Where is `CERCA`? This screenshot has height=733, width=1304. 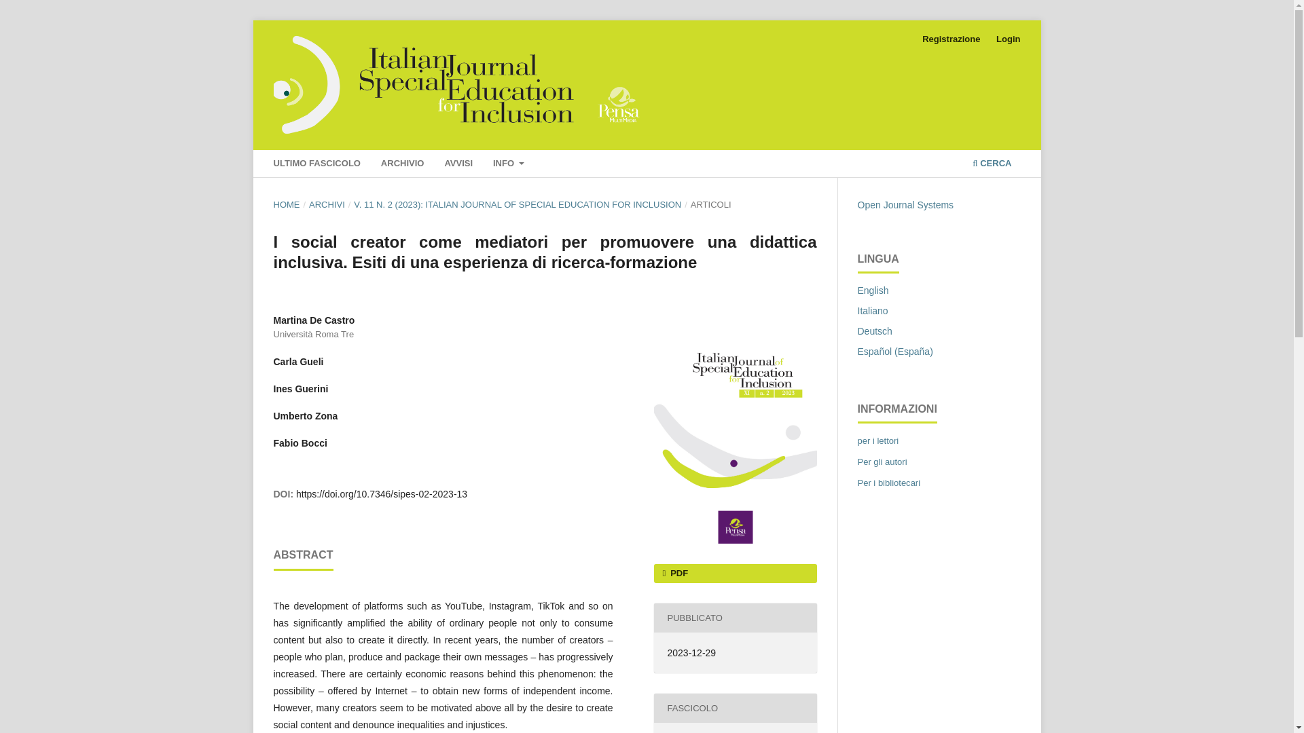 CERCA is located at coordinates (992, 165).